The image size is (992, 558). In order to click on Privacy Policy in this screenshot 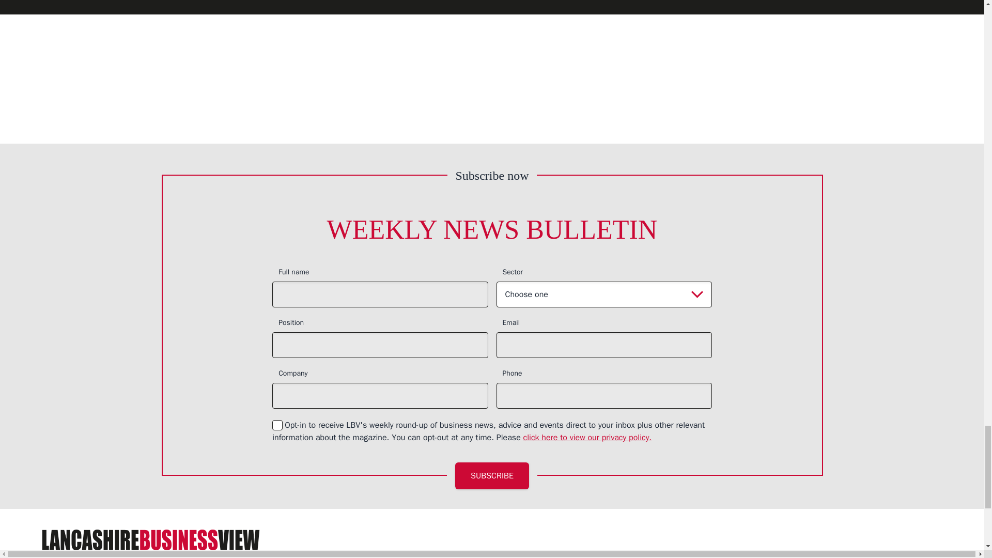, I will do `click(587, 438)`.